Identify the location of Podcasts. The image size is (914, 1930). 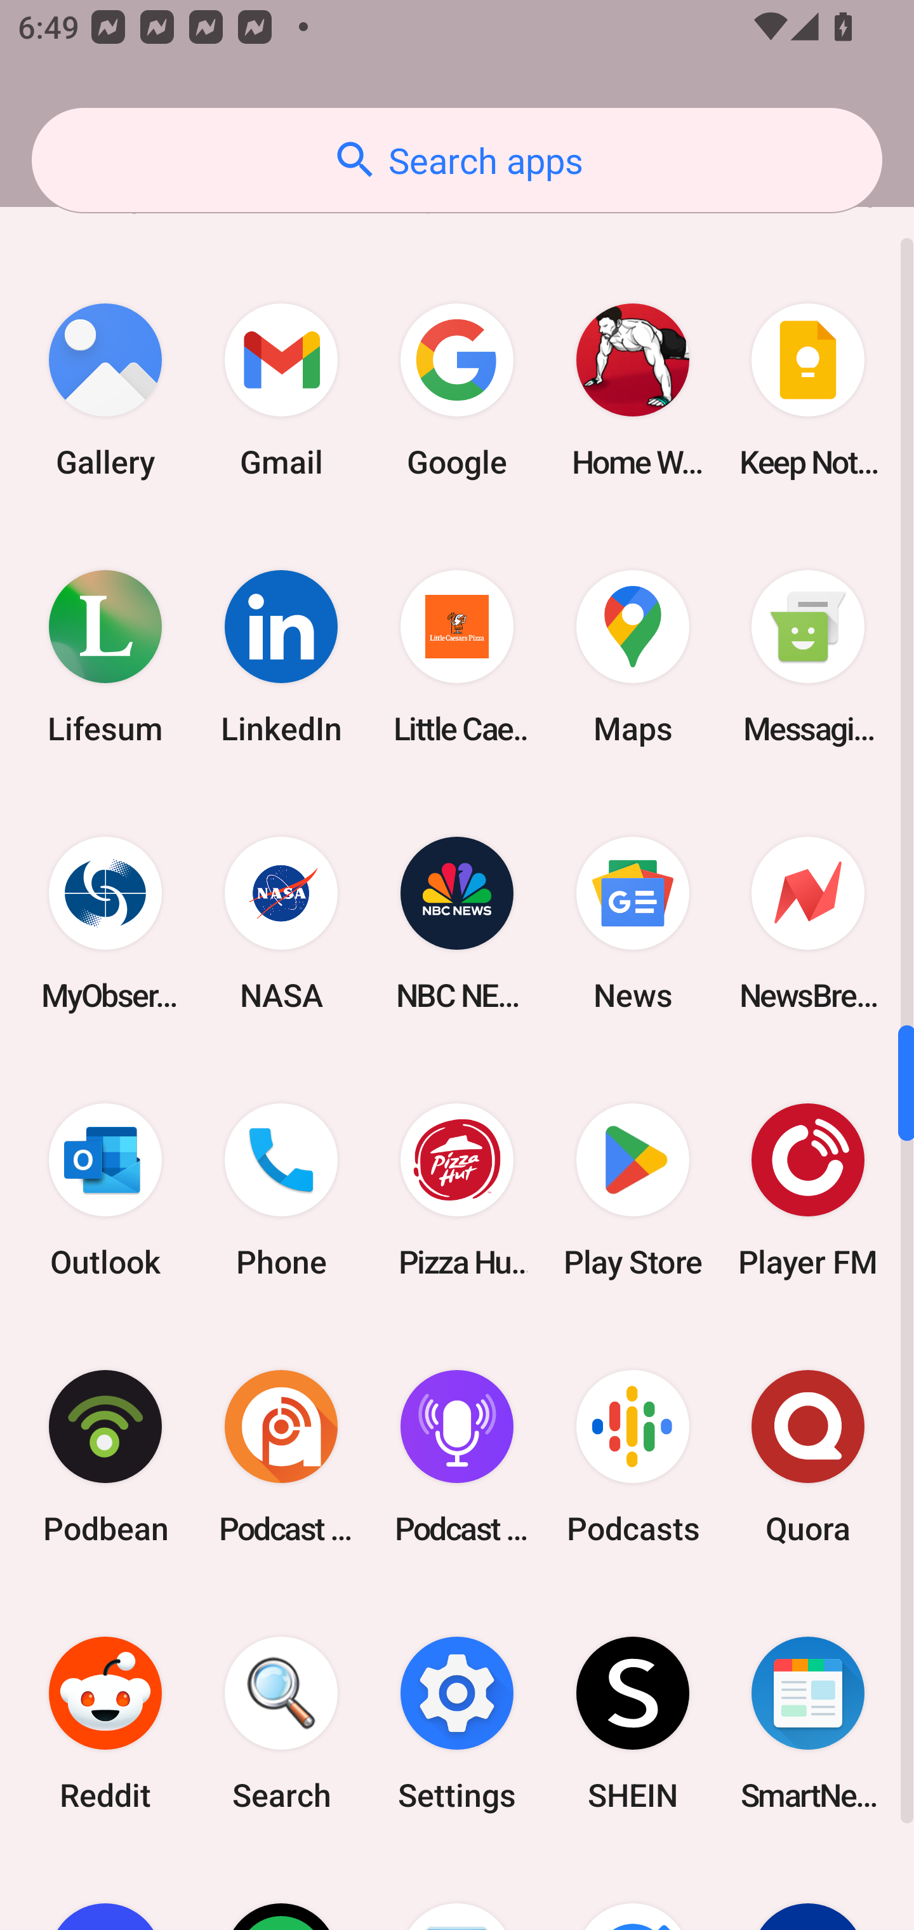
(632, 1456).